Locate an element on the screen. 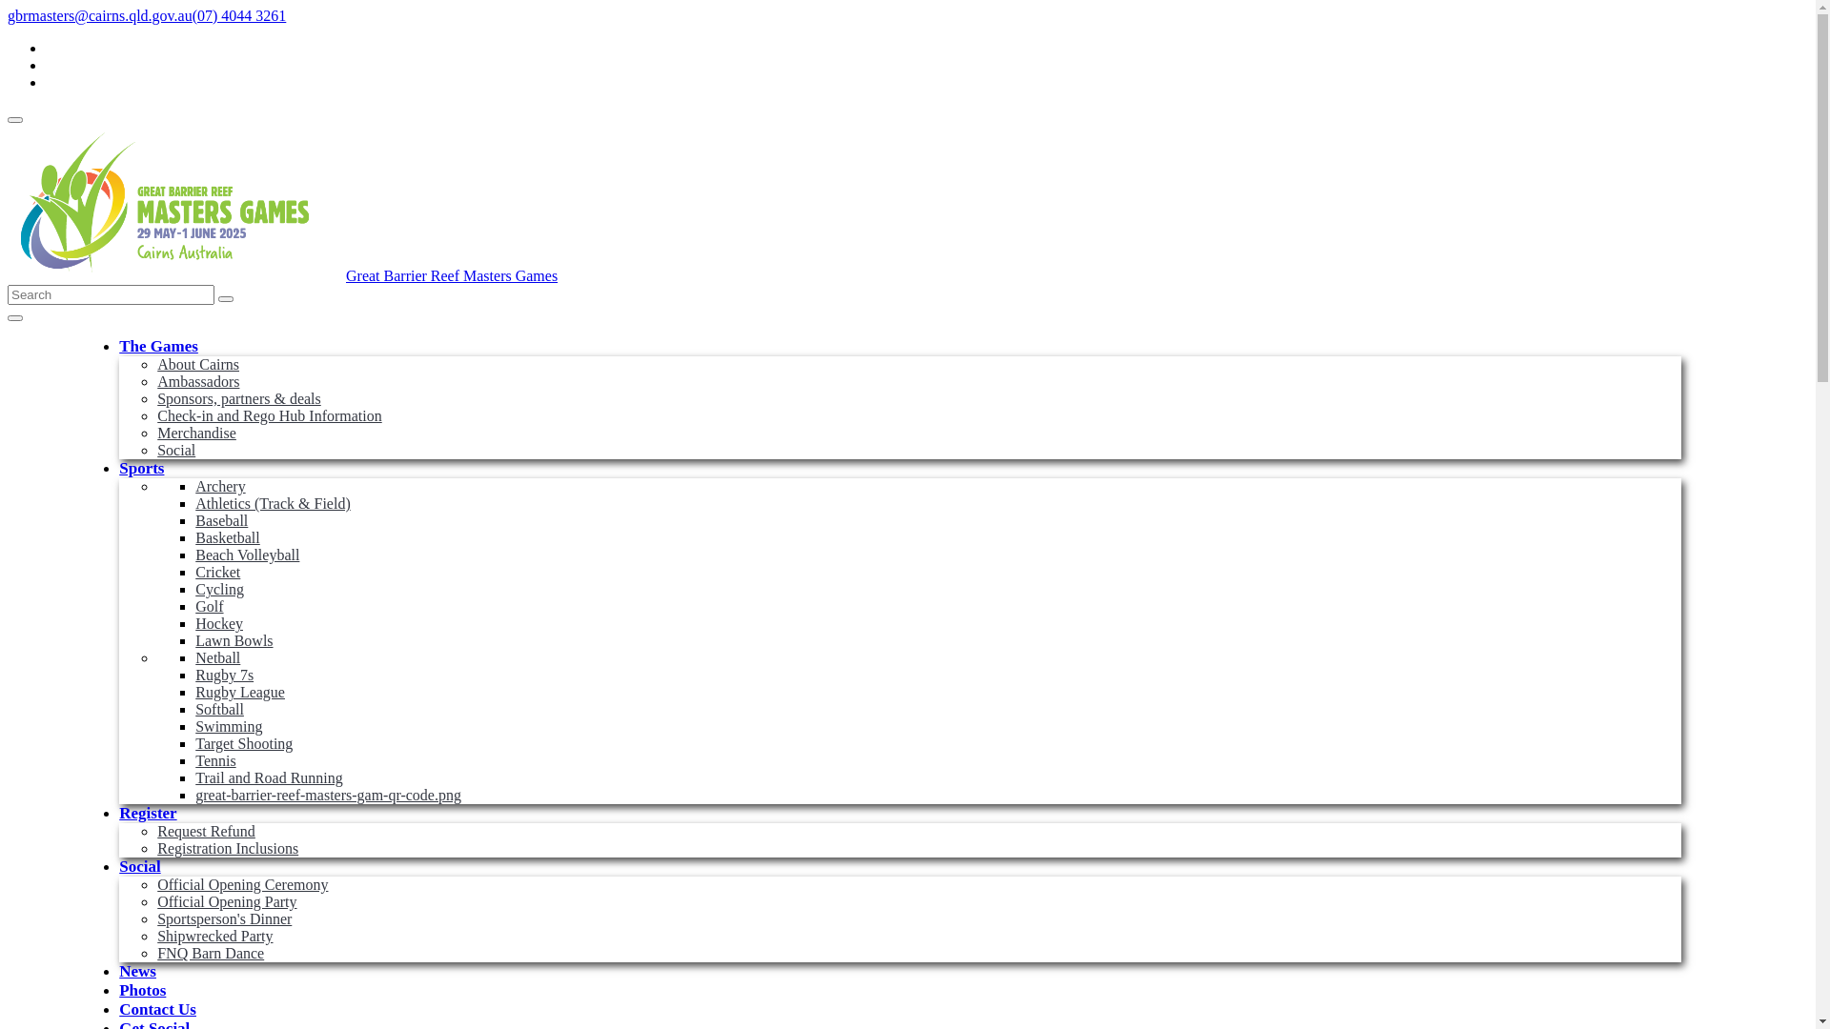  Basketball is located at coordinates (228, 537).